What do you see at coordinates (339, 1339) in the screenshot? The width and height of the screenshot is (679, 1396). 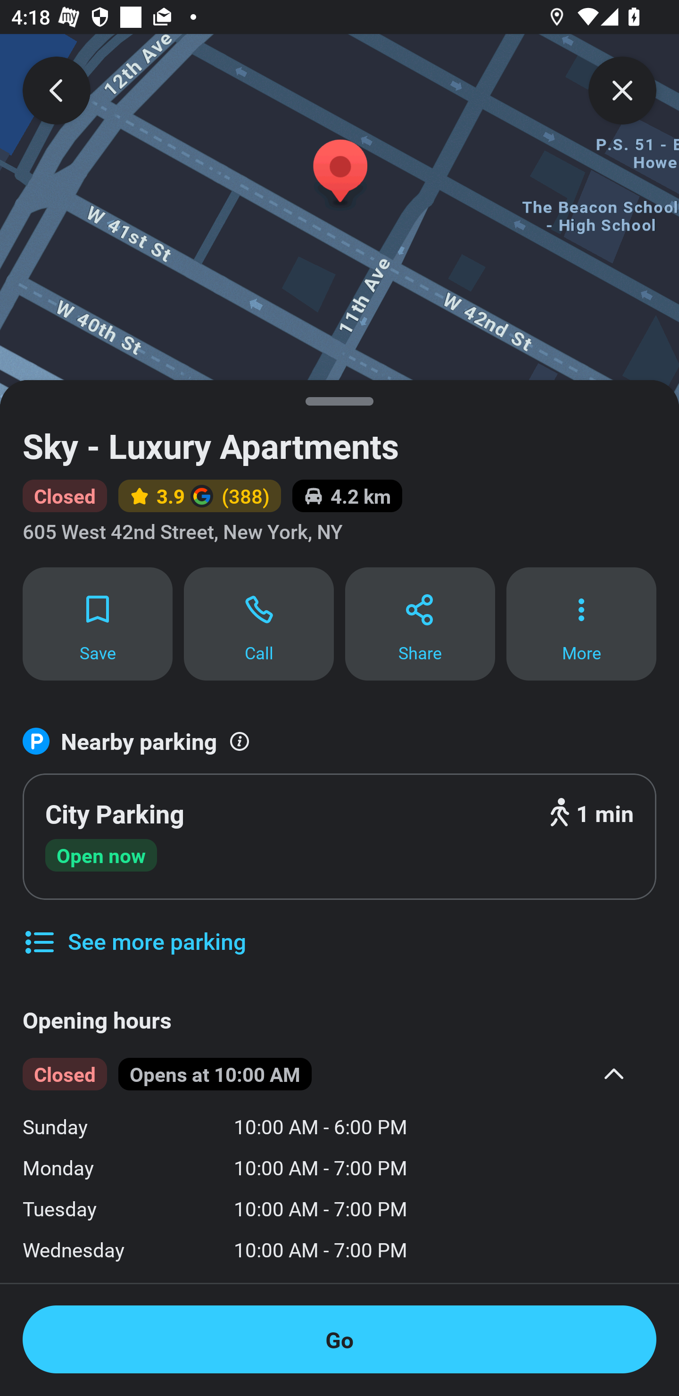 I see `Go` at bounding box center [339, 1339].